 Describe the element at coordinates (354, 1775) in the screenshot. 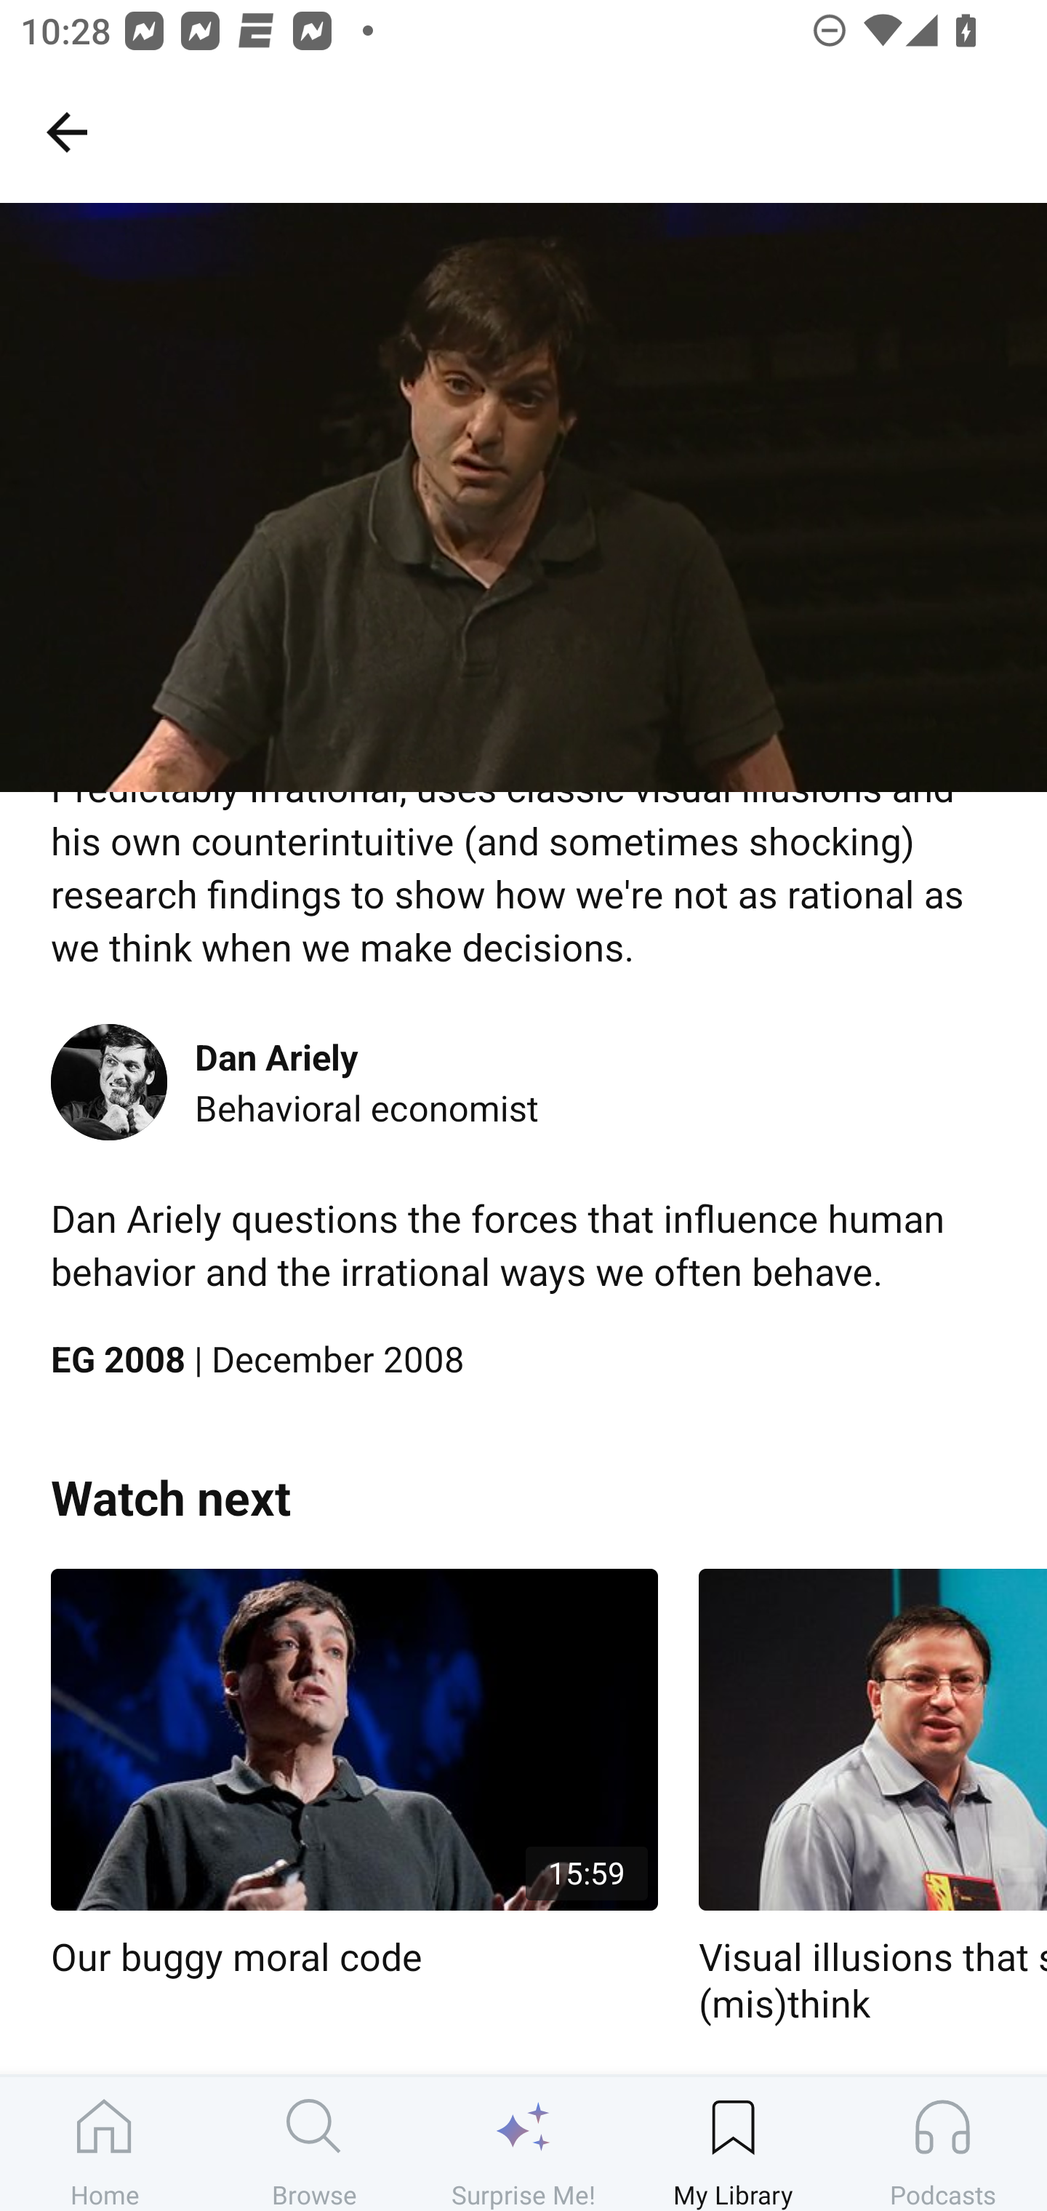

I see `15:59 Our buggy moral code` at that location.